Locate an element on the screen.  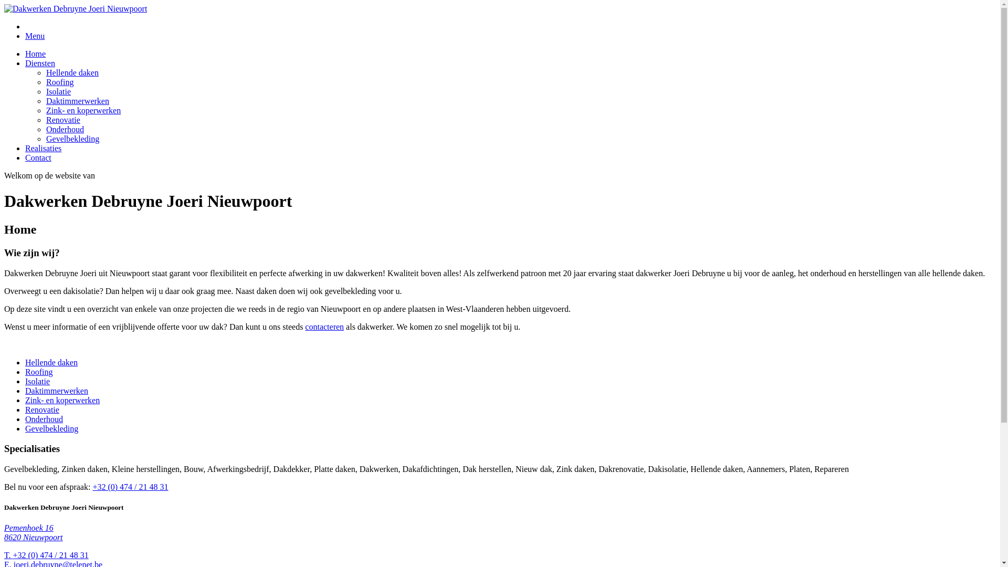
Onderhoud is located at coordinates (65, 129).